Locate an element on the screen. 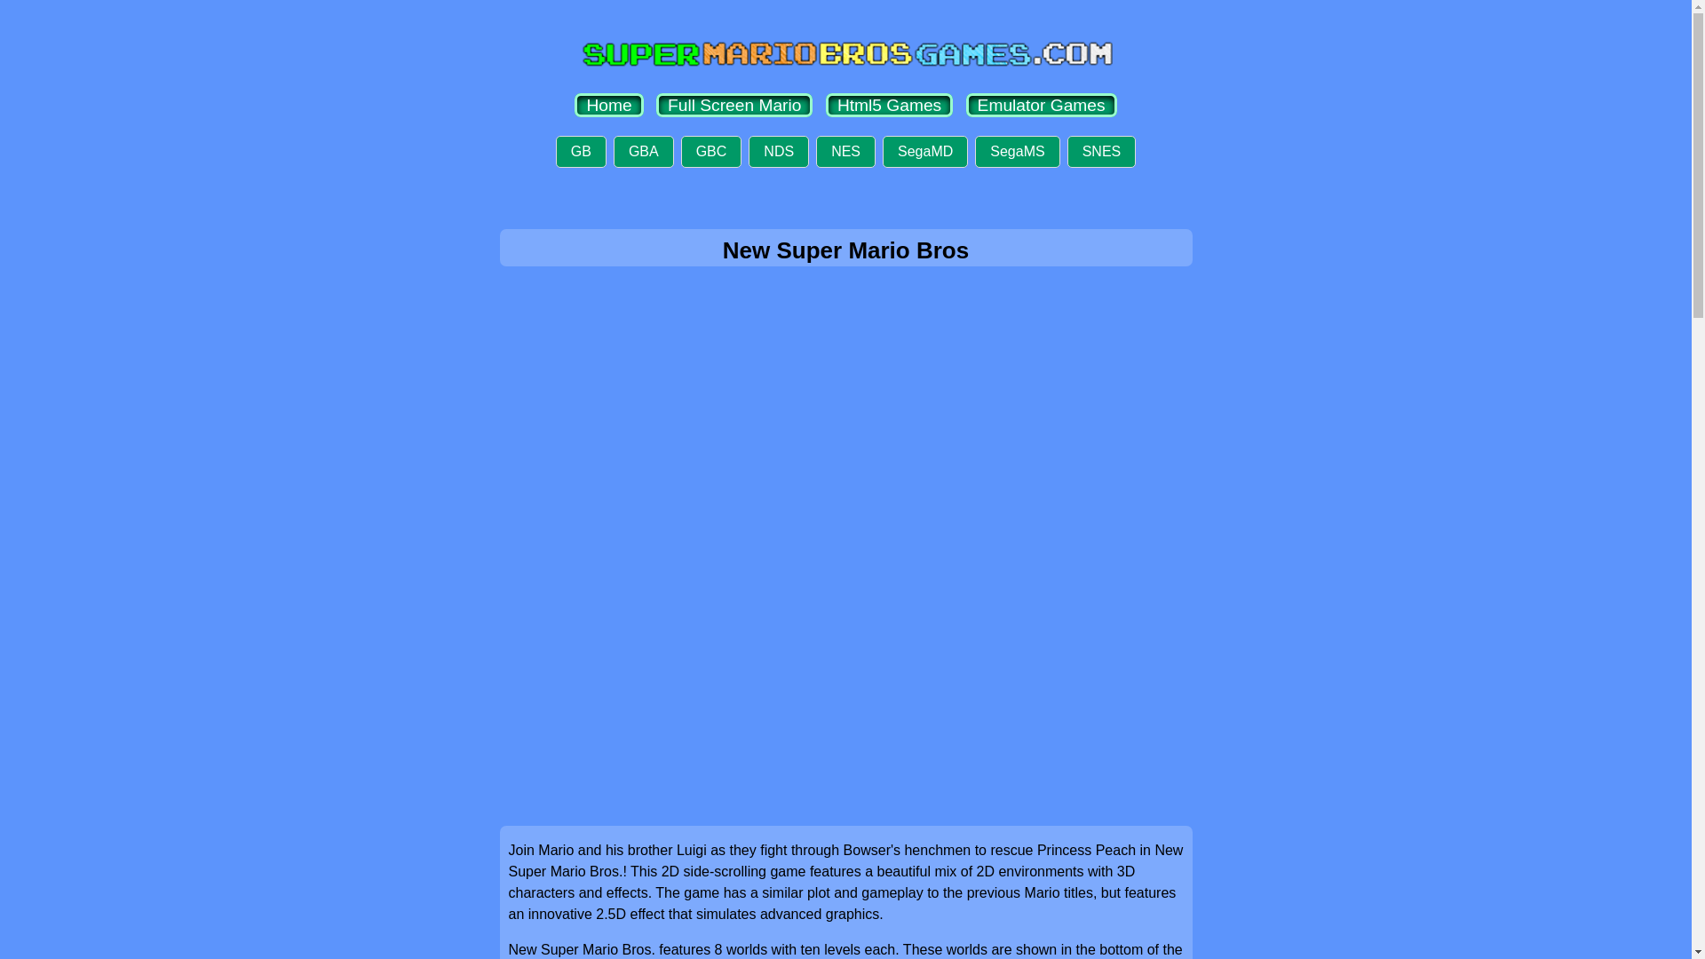 The image size is (1705, 959). SegaMS is located at coordinates (1017, 152).